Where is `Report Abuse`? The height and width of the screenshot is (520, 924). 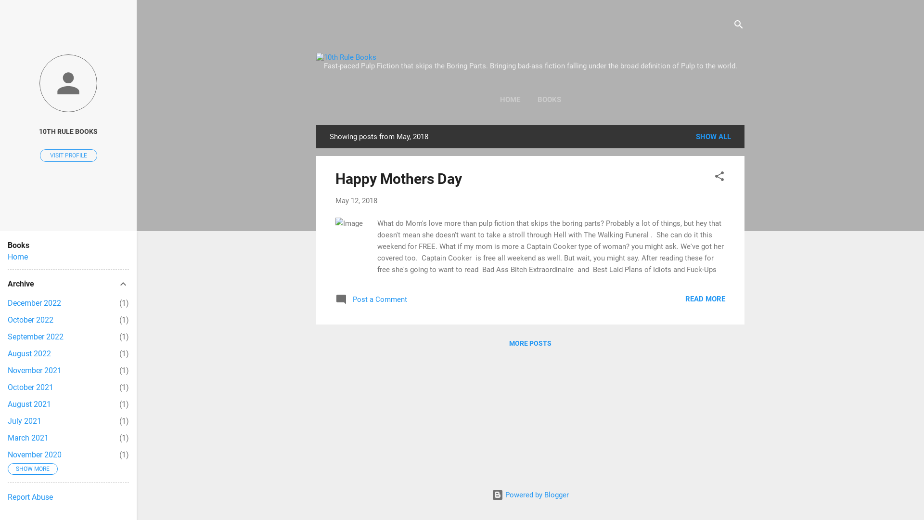 Report Abuse is located at coordinates (30, 497).